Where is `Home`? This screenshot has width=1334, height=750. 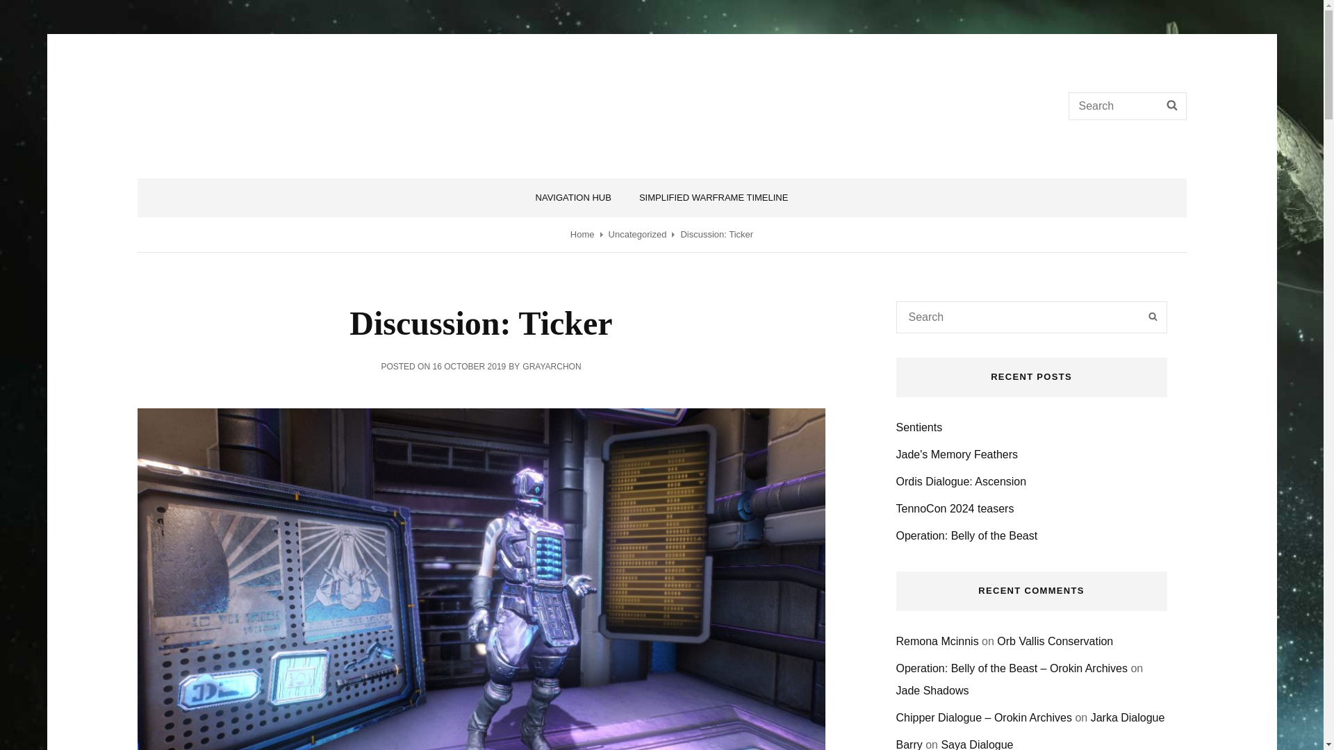 Home is located at coordinates (582, 234).